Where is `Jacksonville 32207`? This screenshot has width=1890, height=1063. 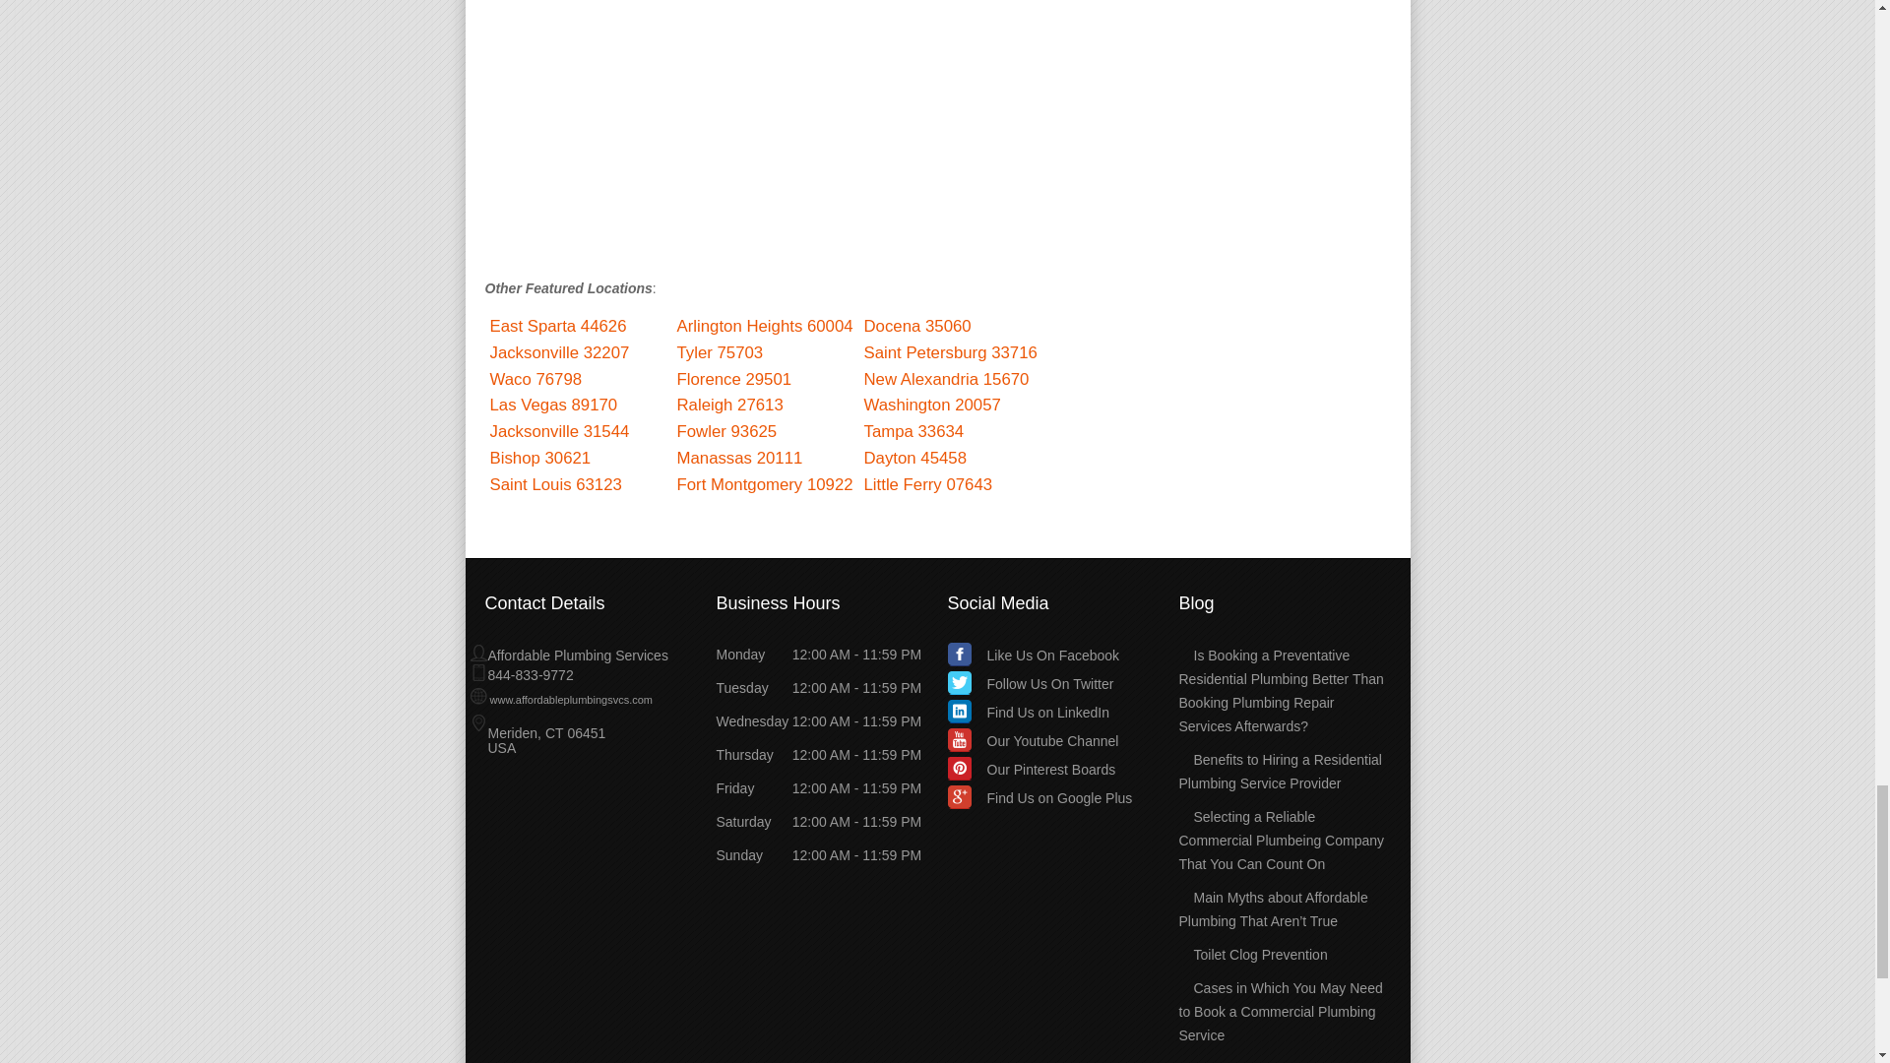 Jacksonville 32207 is located at coordinates (559, 352).